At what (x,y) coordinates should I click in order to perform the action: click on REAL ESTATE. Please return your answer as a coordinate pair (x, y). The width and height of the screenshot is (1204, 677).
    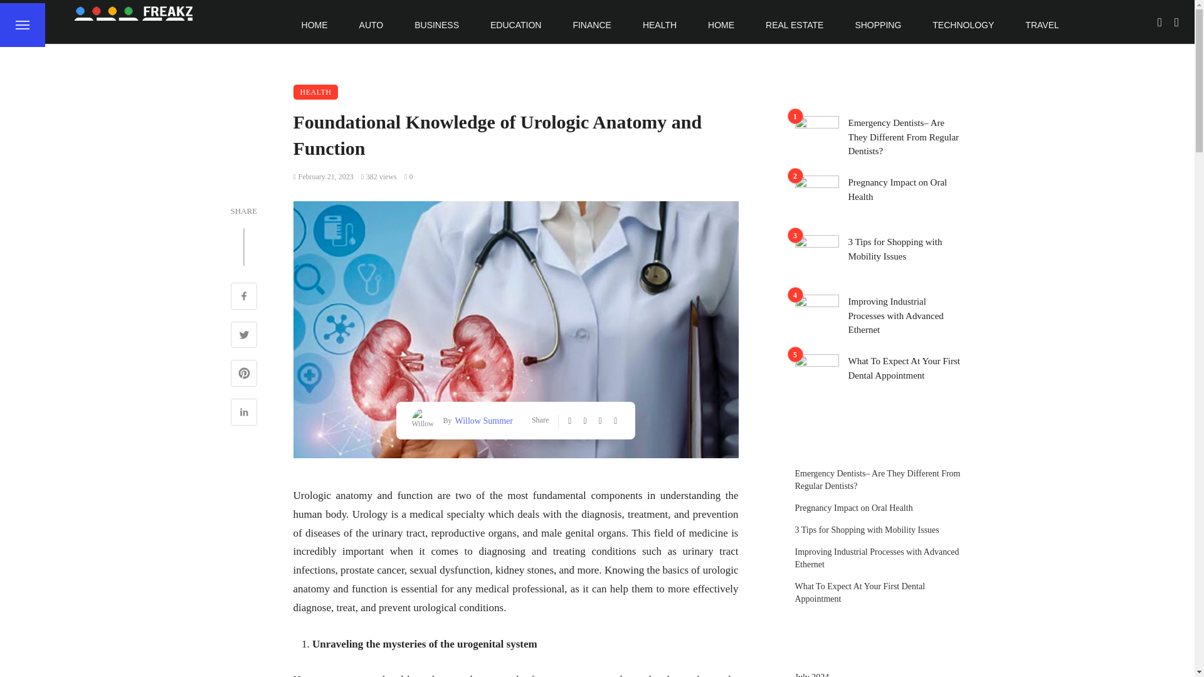
    Looking at the image, I should click on (795, 25).